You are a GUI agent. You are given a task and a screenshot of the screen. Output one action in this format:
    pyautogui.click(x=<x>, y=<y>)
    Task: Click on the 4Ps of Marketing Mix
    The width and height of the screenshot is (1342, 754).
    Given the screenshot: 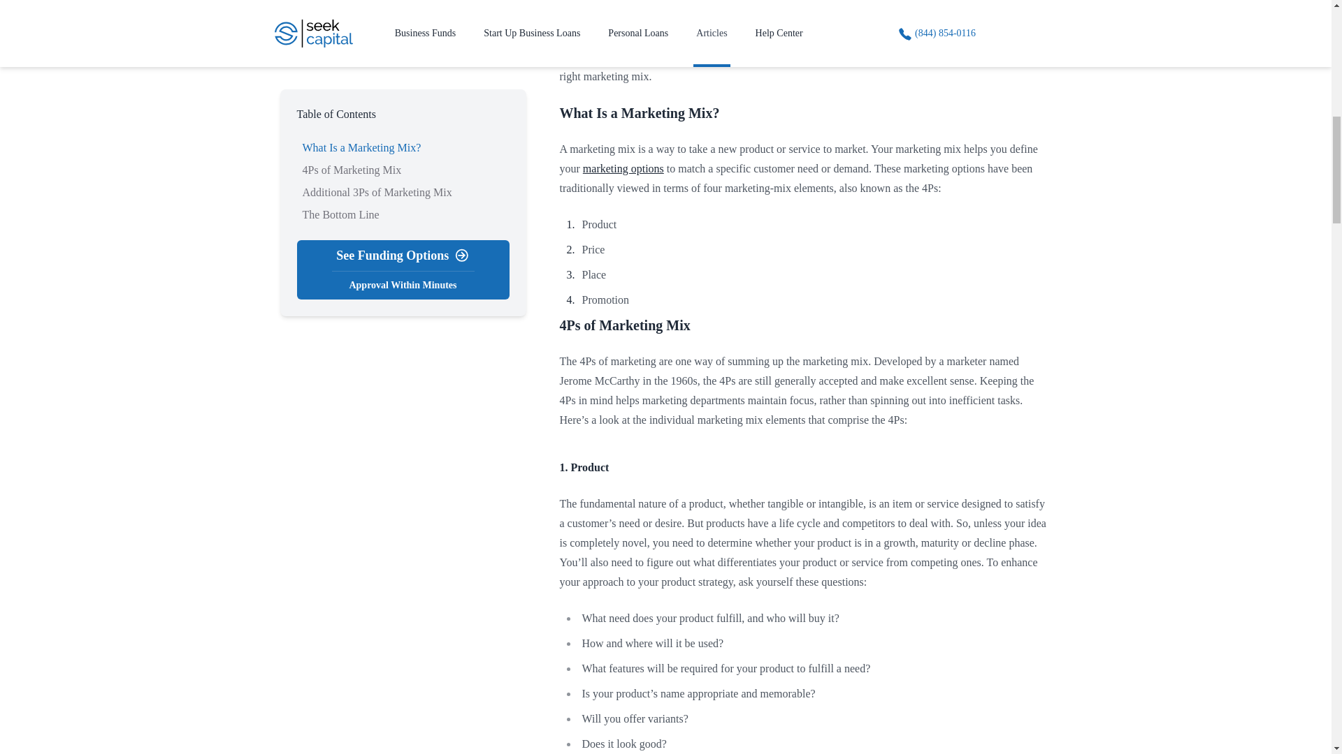 What is the action you would take?
    pyautogui.click(x=624, y=325)
    